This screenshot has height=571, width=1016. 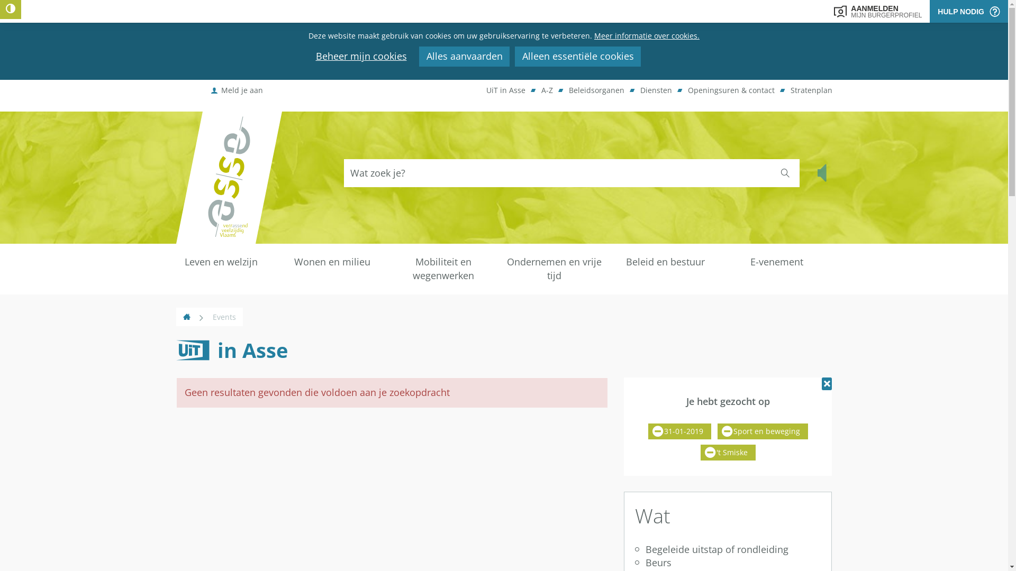 What do you see at coordinates (238, 91) in the screenshot?
I see `Meld je aan` at bounding box center [238, 91].